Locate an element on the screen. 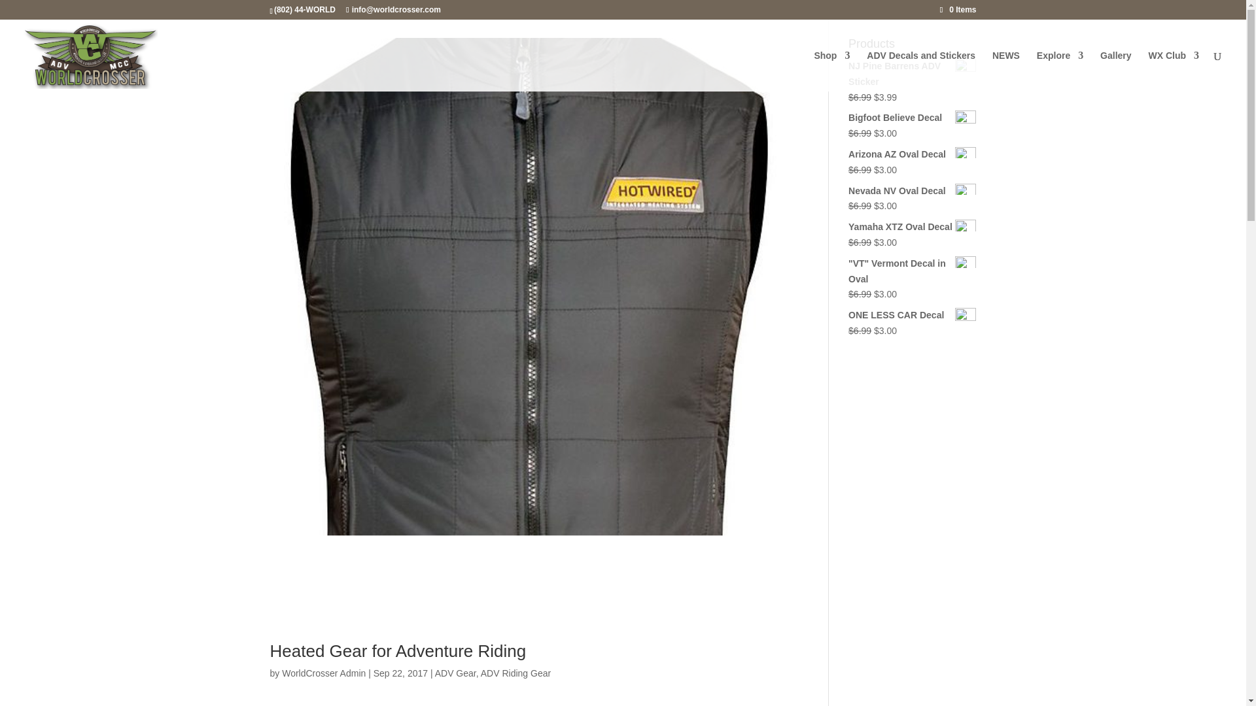 The image size is (1256, 706). WX Club is located at coordinates (1174, 71).